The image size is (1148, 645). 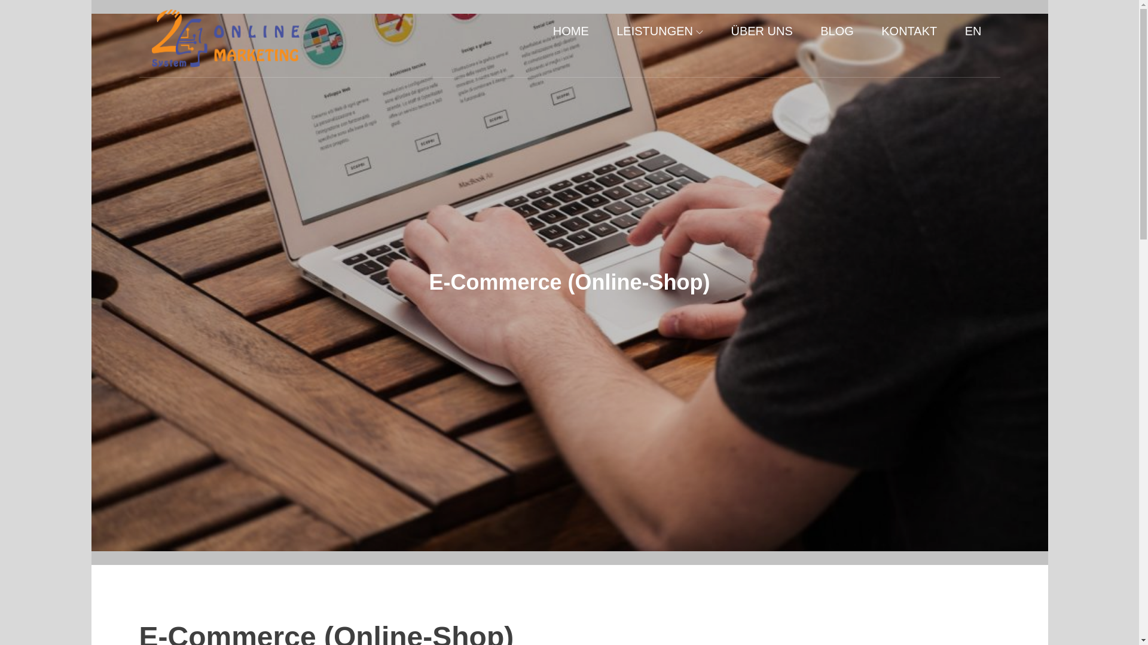 What do you see at coordinates (571, 31) in the screenshot?
I see `HOME` at bounding box center [571, 31].